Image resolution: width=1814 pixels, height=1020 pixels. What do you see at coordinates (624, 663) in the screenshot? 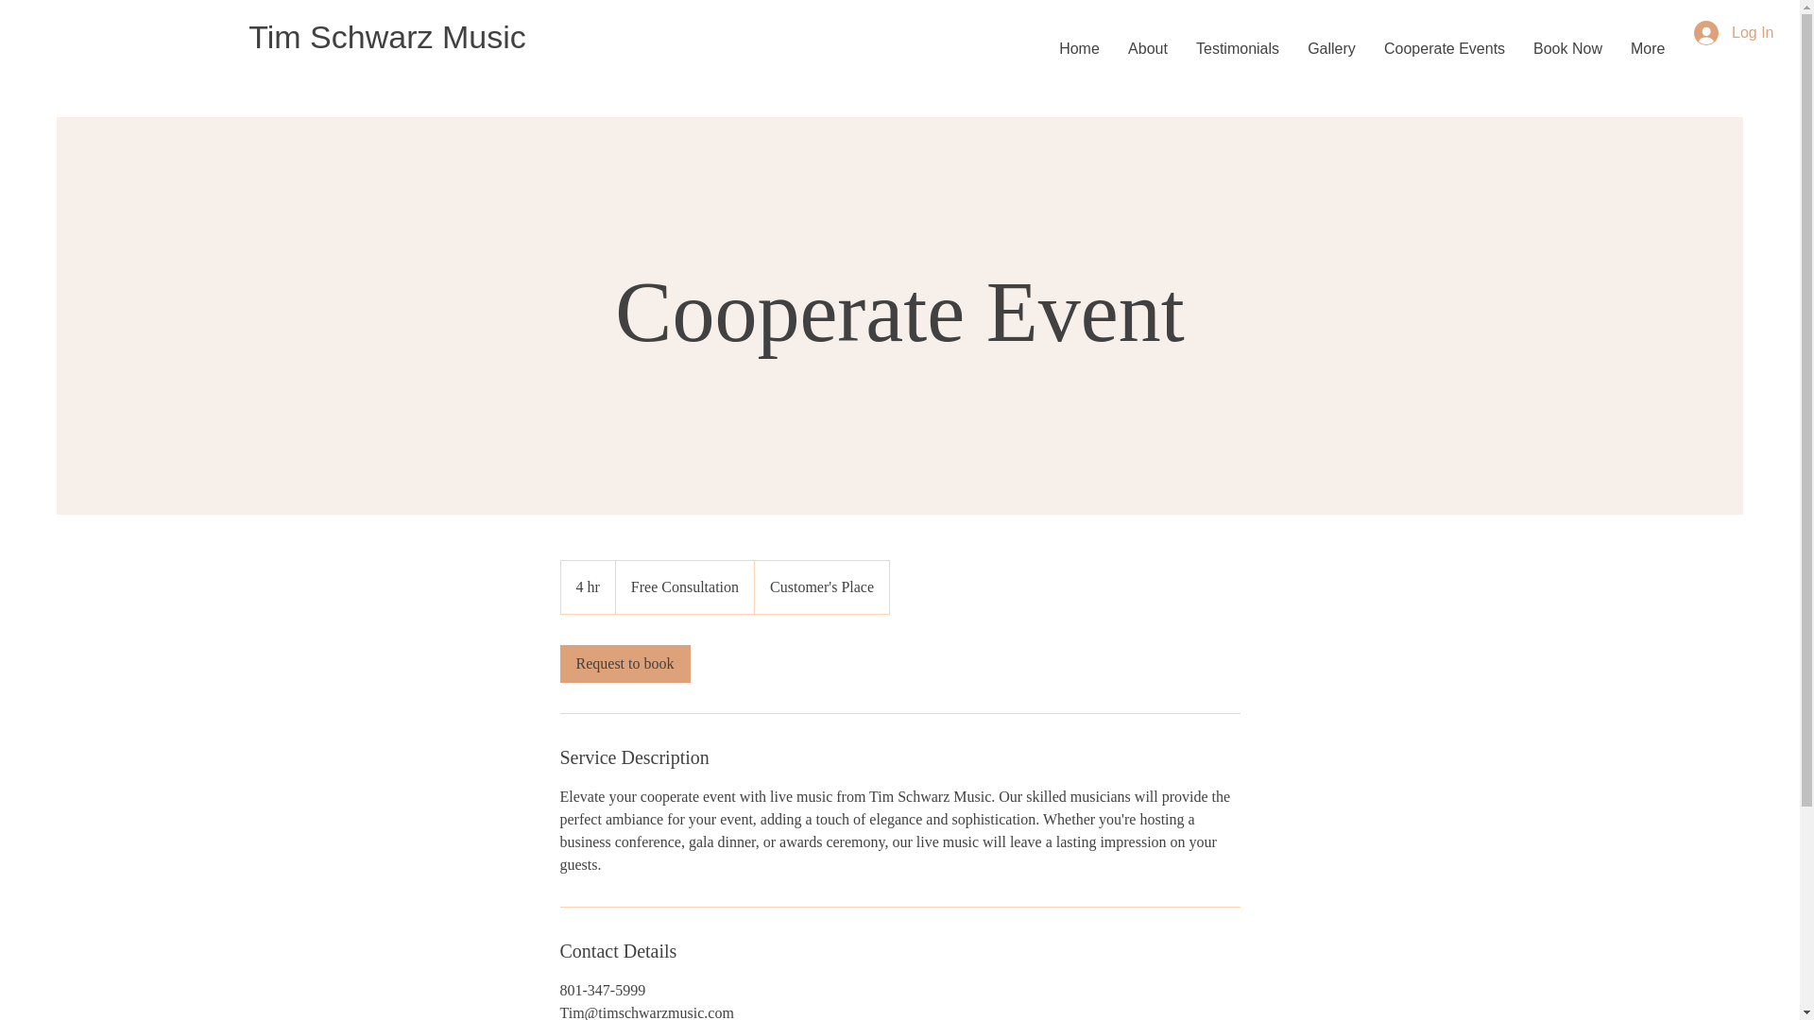
I see `Request to book` at bounding box center [624, 663].